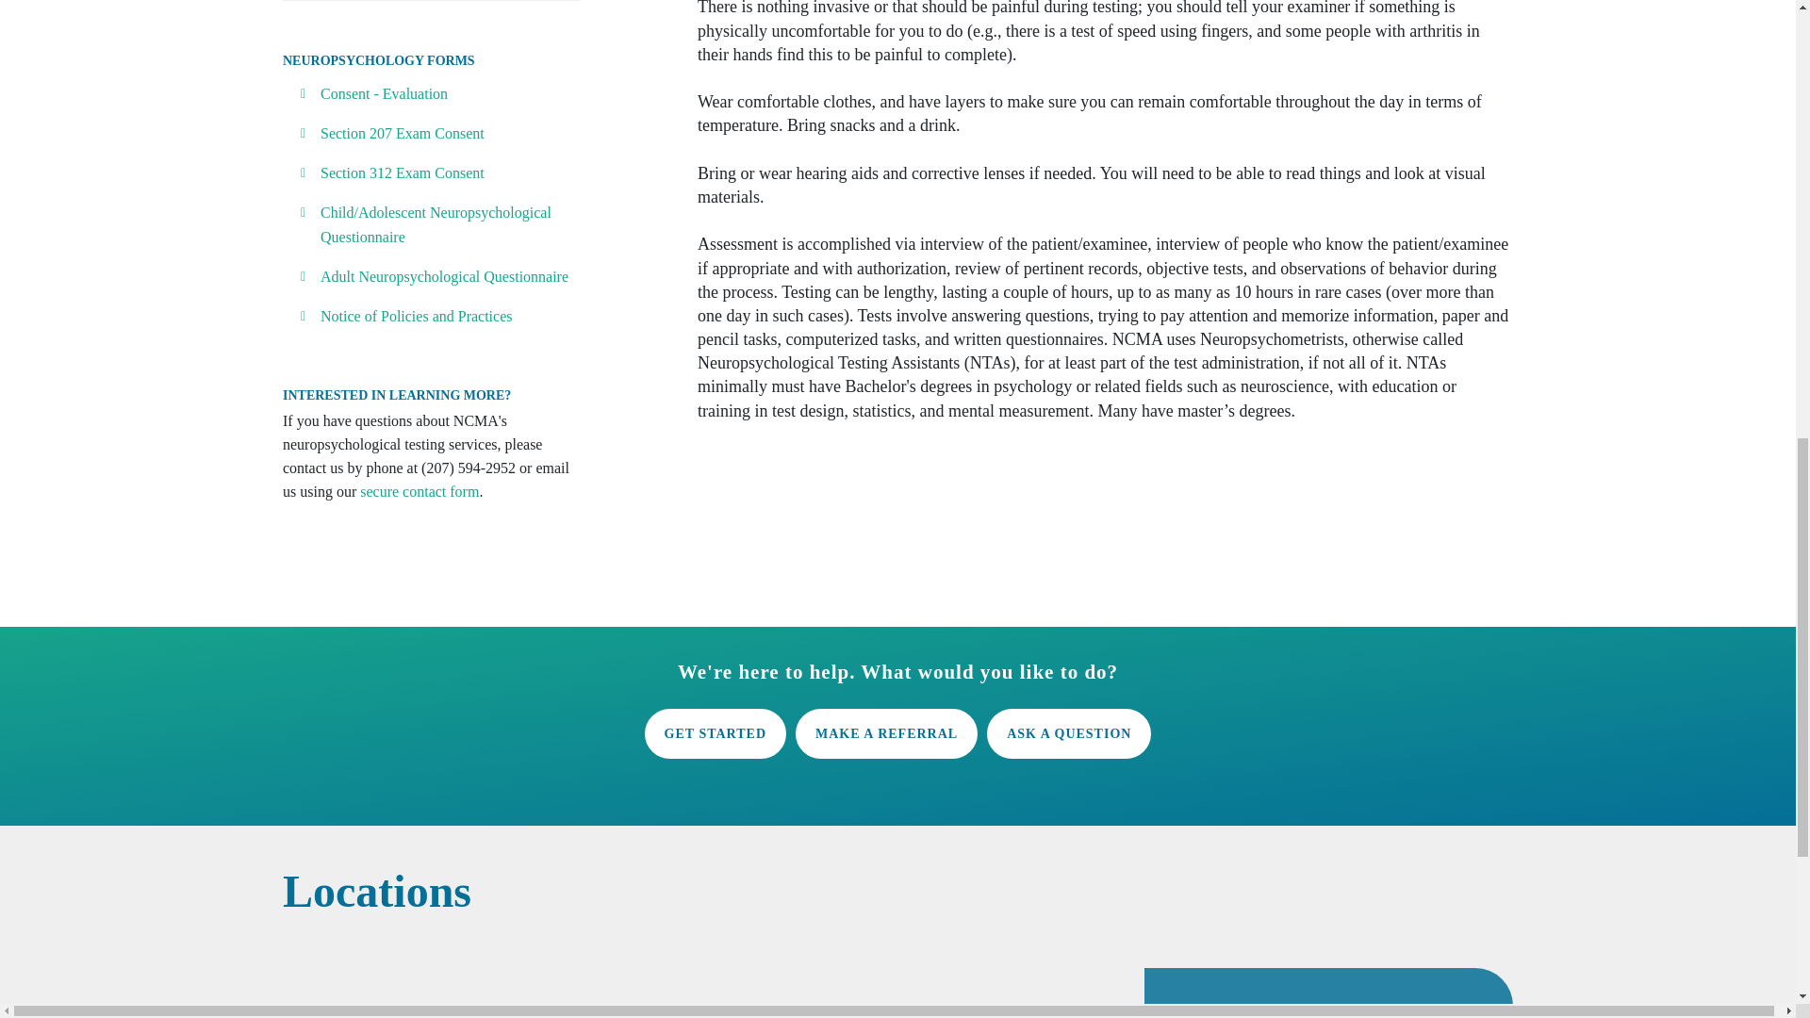  I want to click on secure contact form, so click(420, 492).